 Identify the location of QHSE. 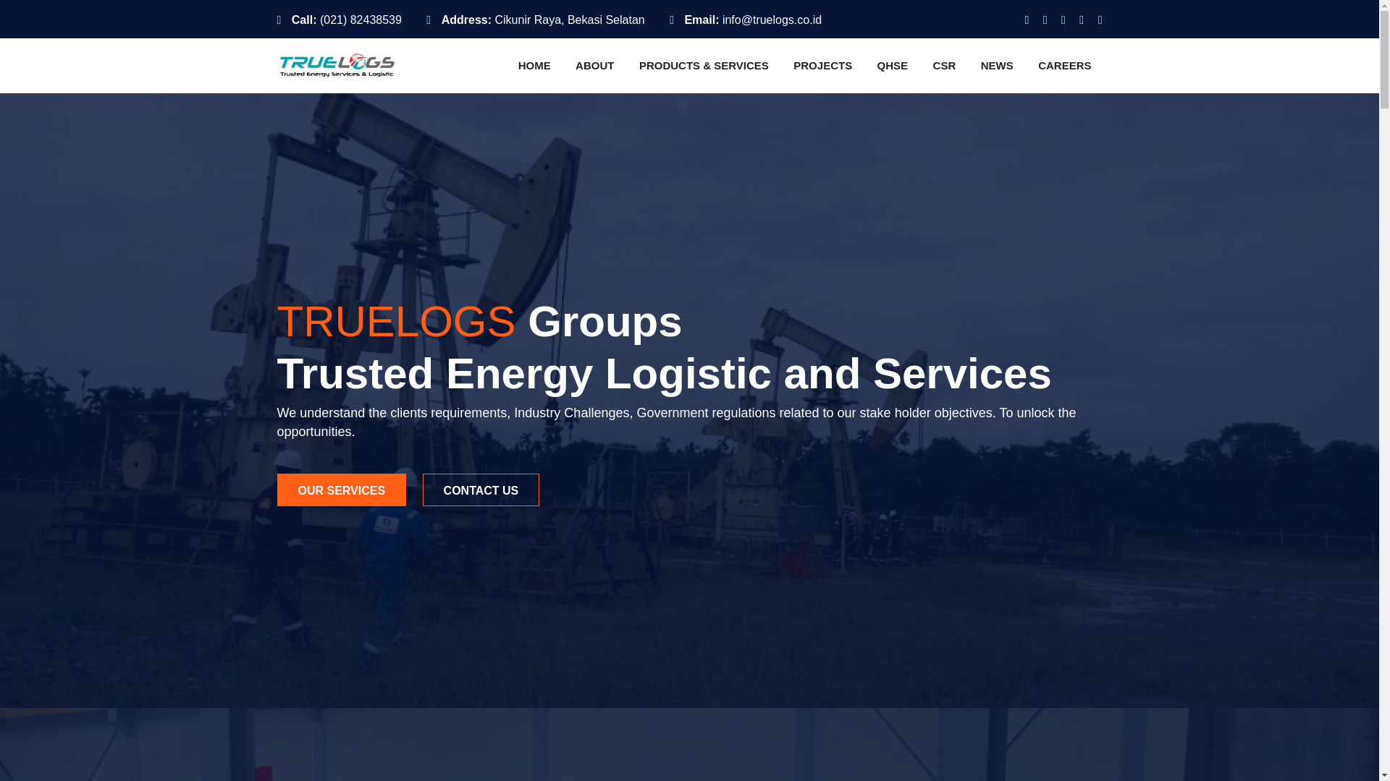
(892, 65).